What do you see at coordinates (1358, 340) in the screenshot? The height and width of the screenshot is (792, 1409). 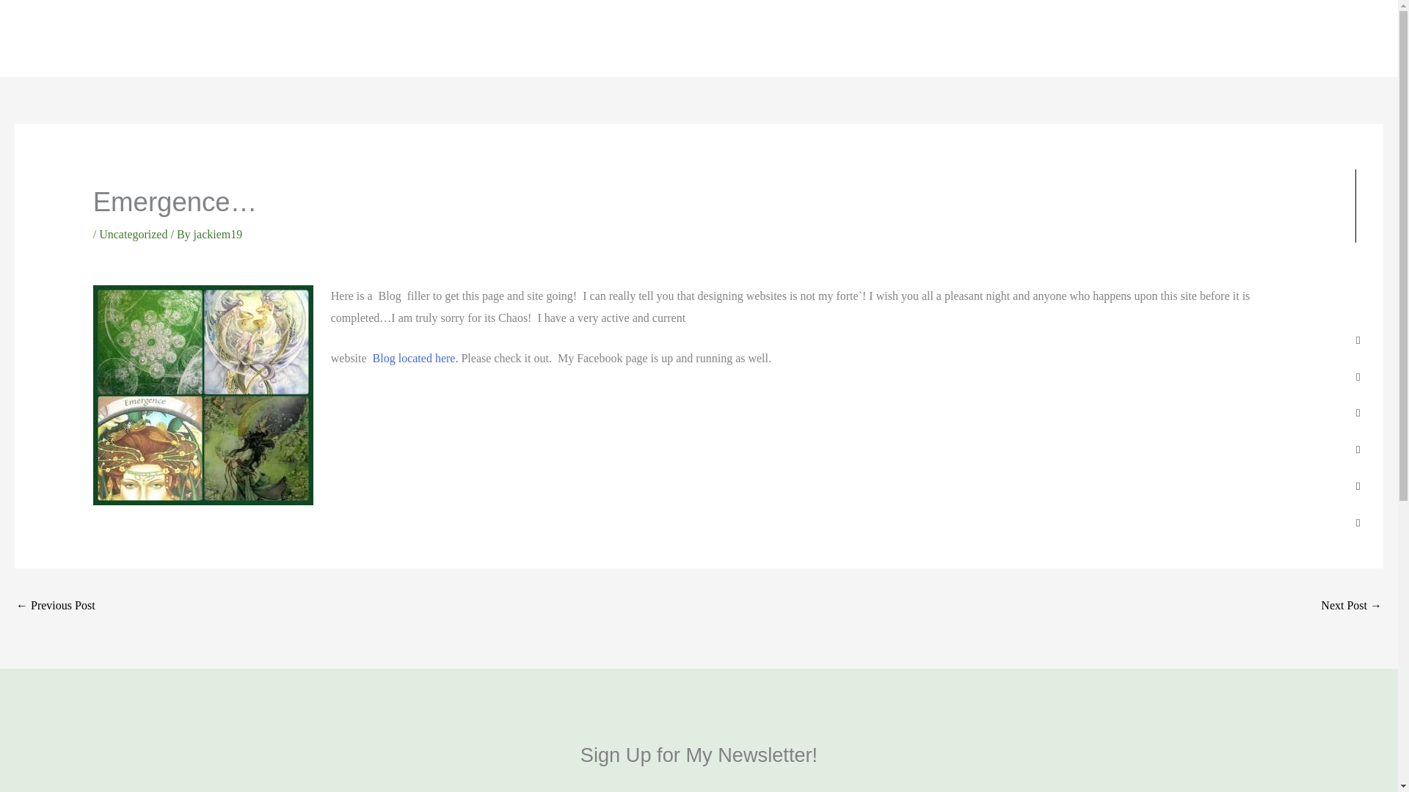 I see `Facebook-square` at bounding box center [1358, 340].